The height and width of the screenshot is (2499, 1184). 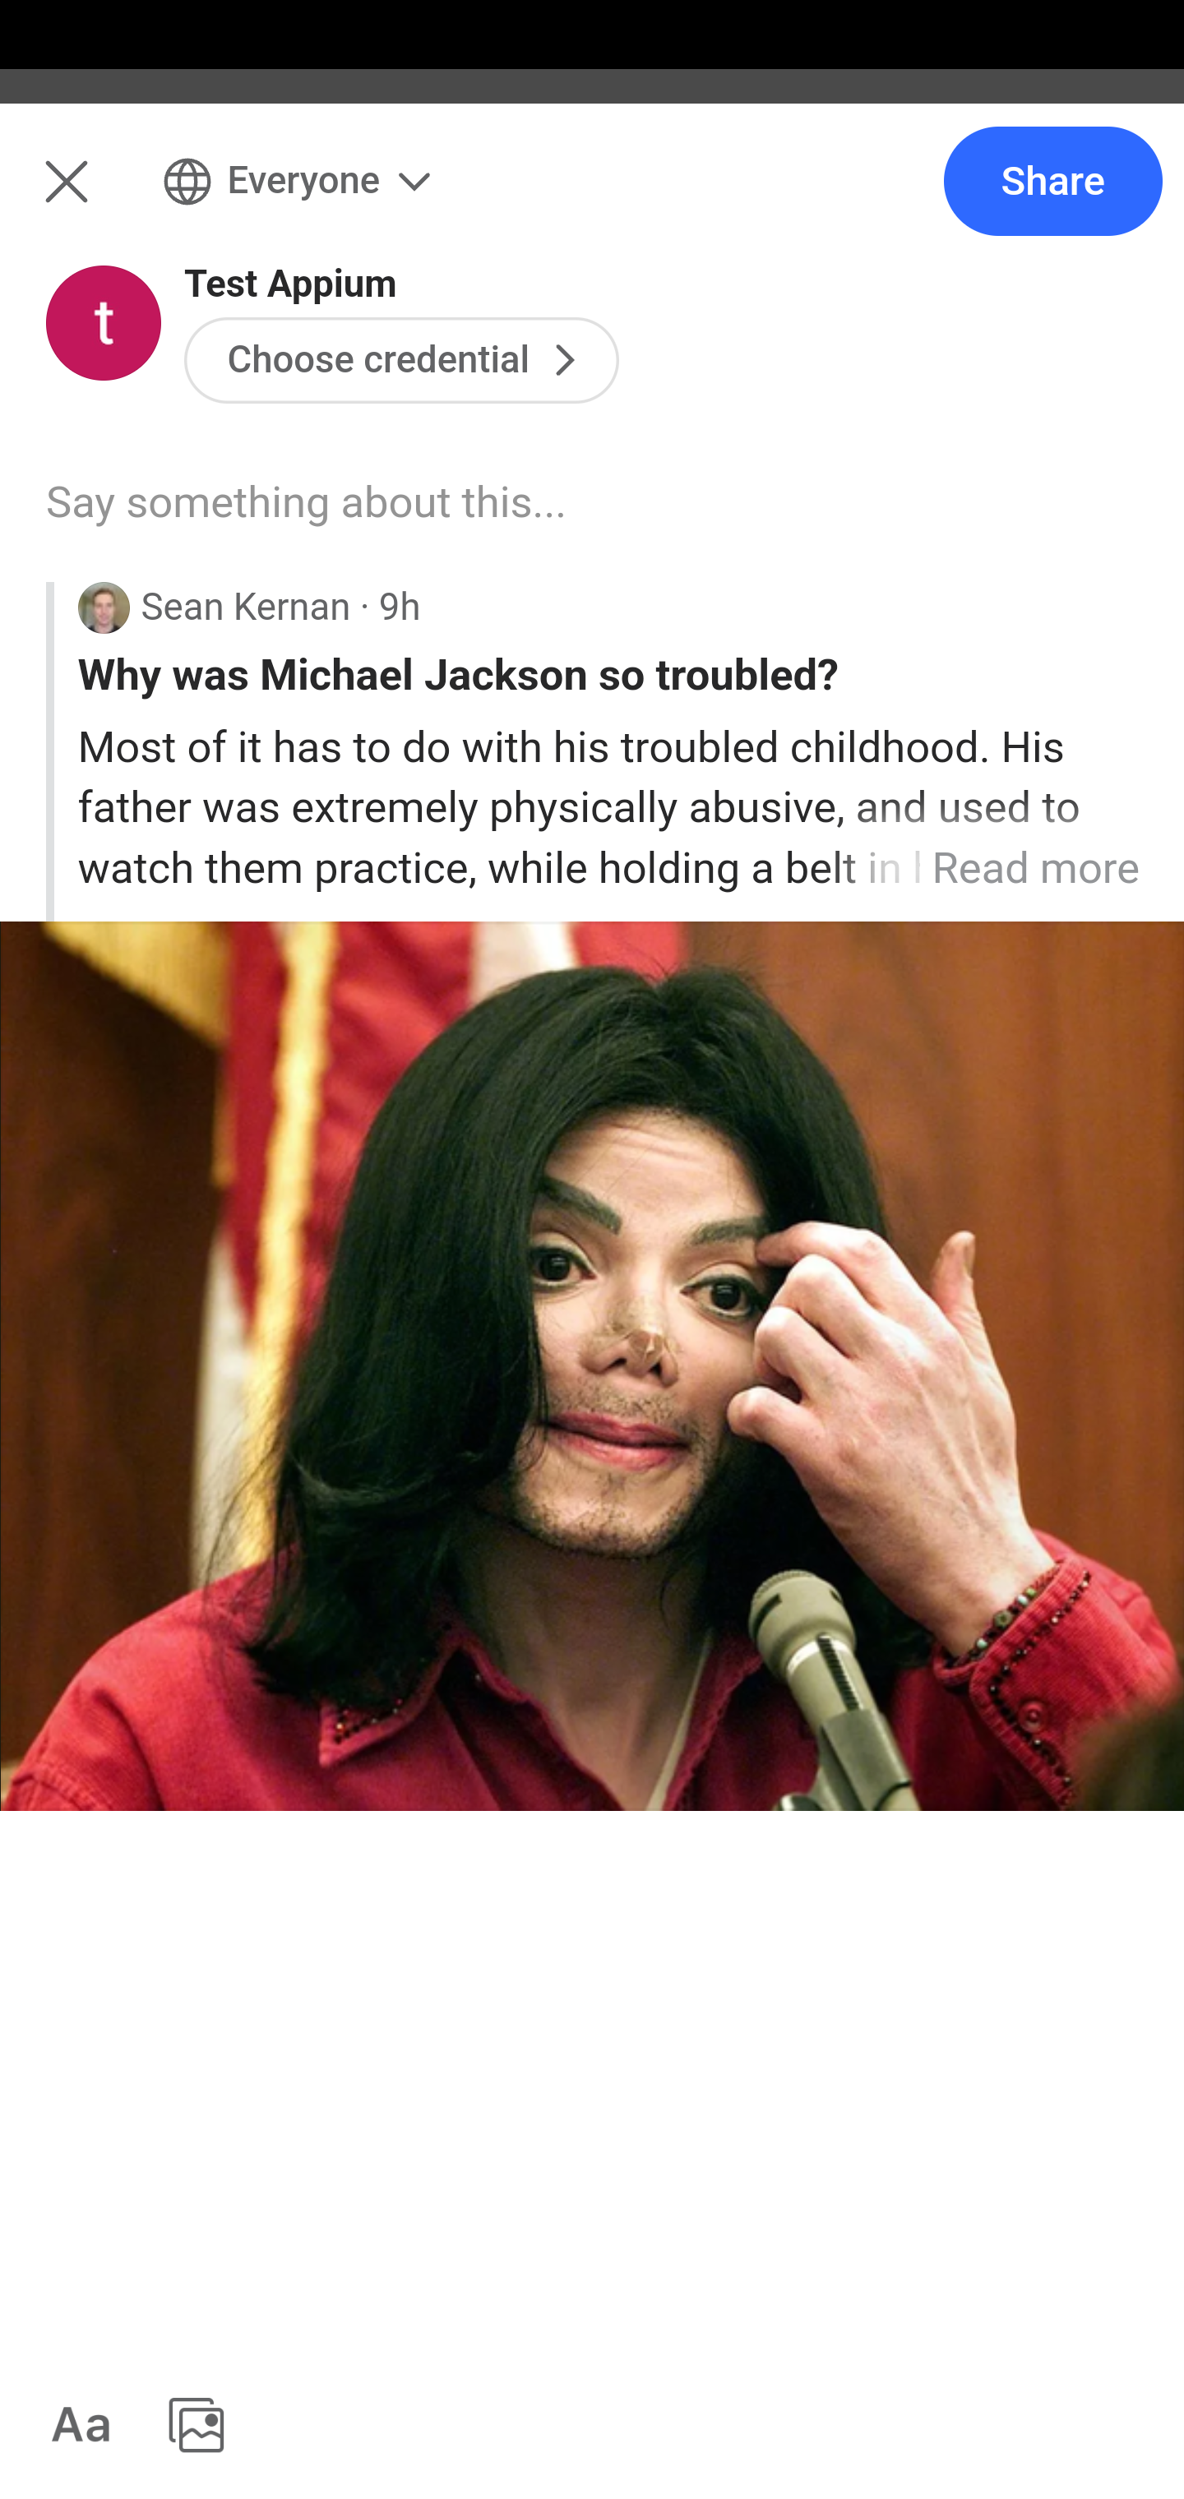 I want to click on Me, so click(x=104, y=200).